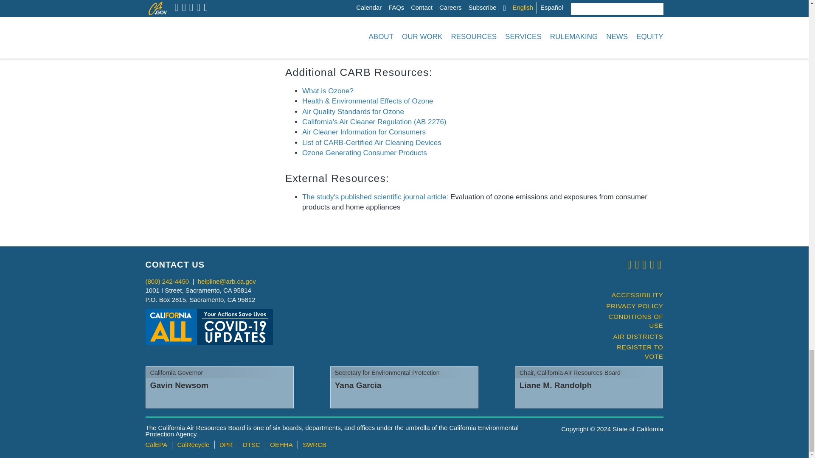 The height and width of the screenshot is (458, 815). I want to click on California online voter registration, so click(631, 352).